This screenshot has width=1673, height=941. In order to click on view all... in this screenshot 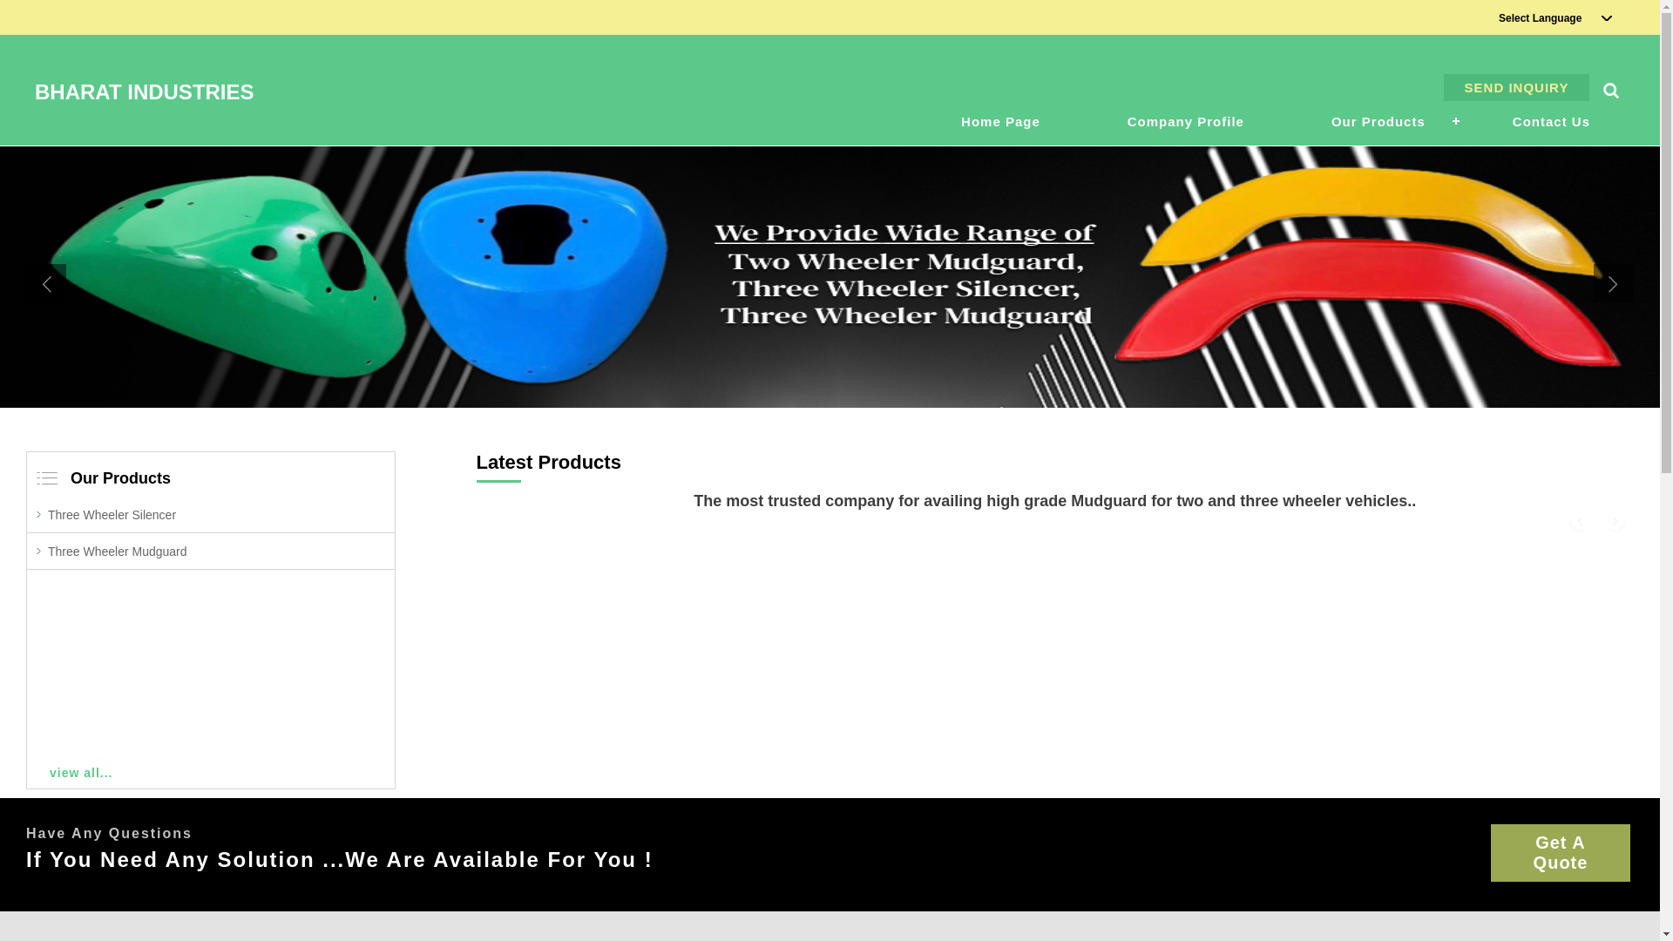, I will do `click(211, 772)`.